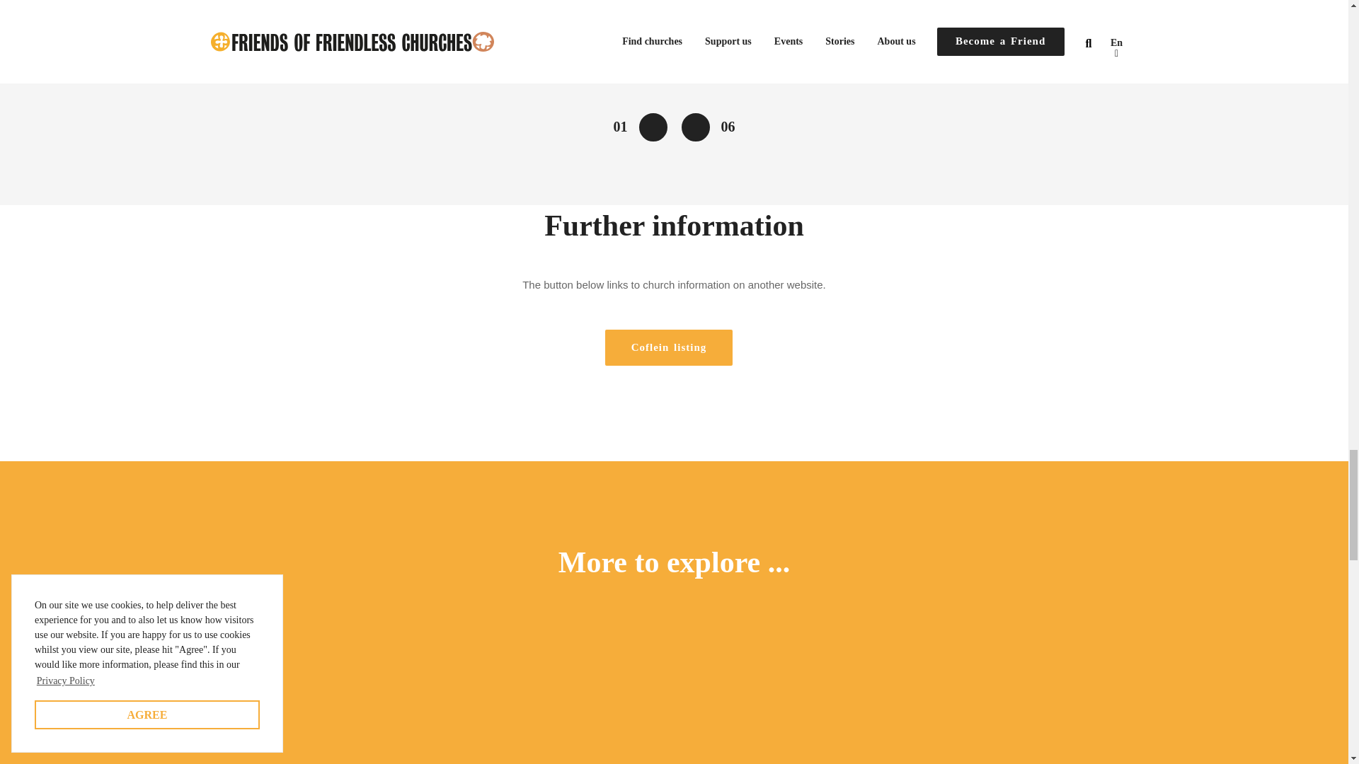 This screenshot has height=764, width=1359. Describe the element at coordinates (668, 348) in the screenshot. I see `Coflein listing` at that location.